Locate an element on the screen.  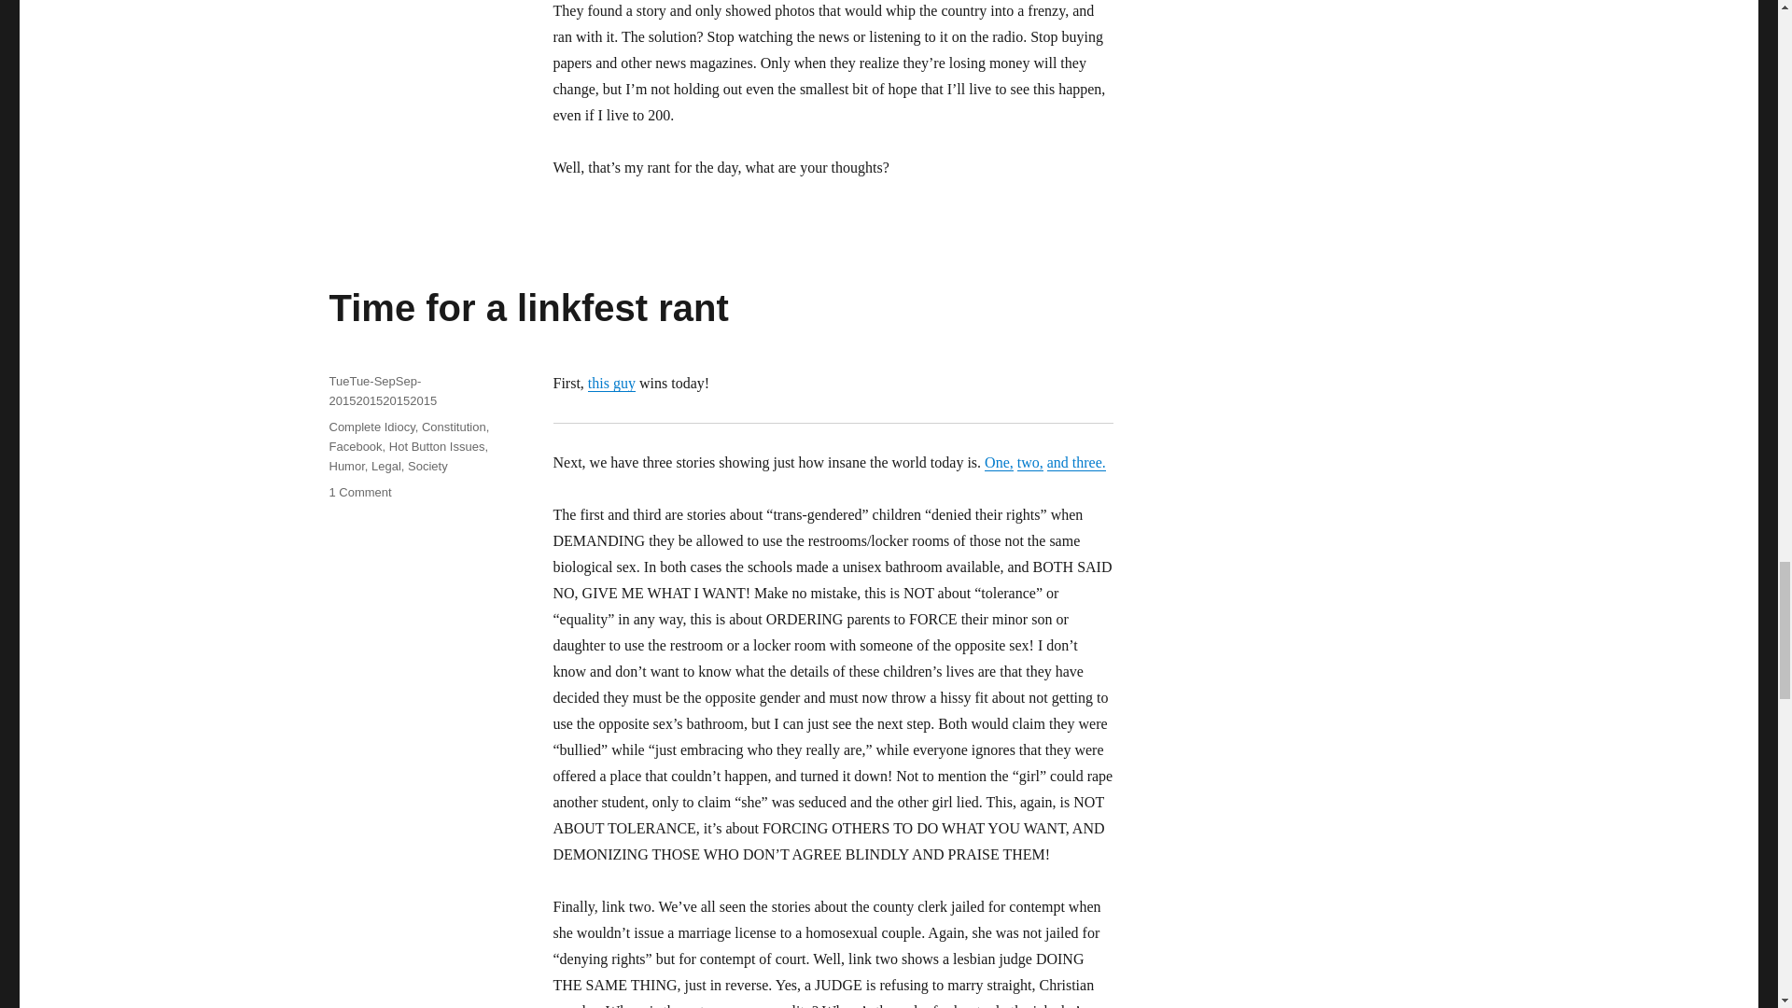
Hot Button Issues is located at coordinates (437, 446).